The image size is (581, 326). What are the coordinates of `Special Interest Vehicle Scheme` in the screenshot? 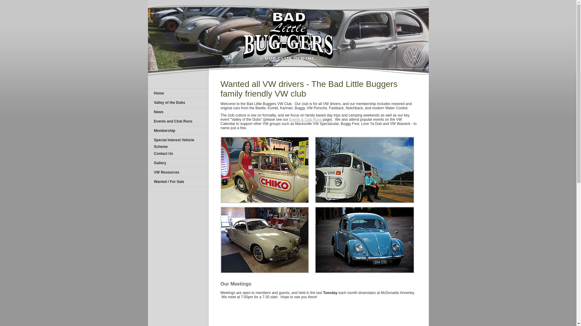 It's located at (174, 143).